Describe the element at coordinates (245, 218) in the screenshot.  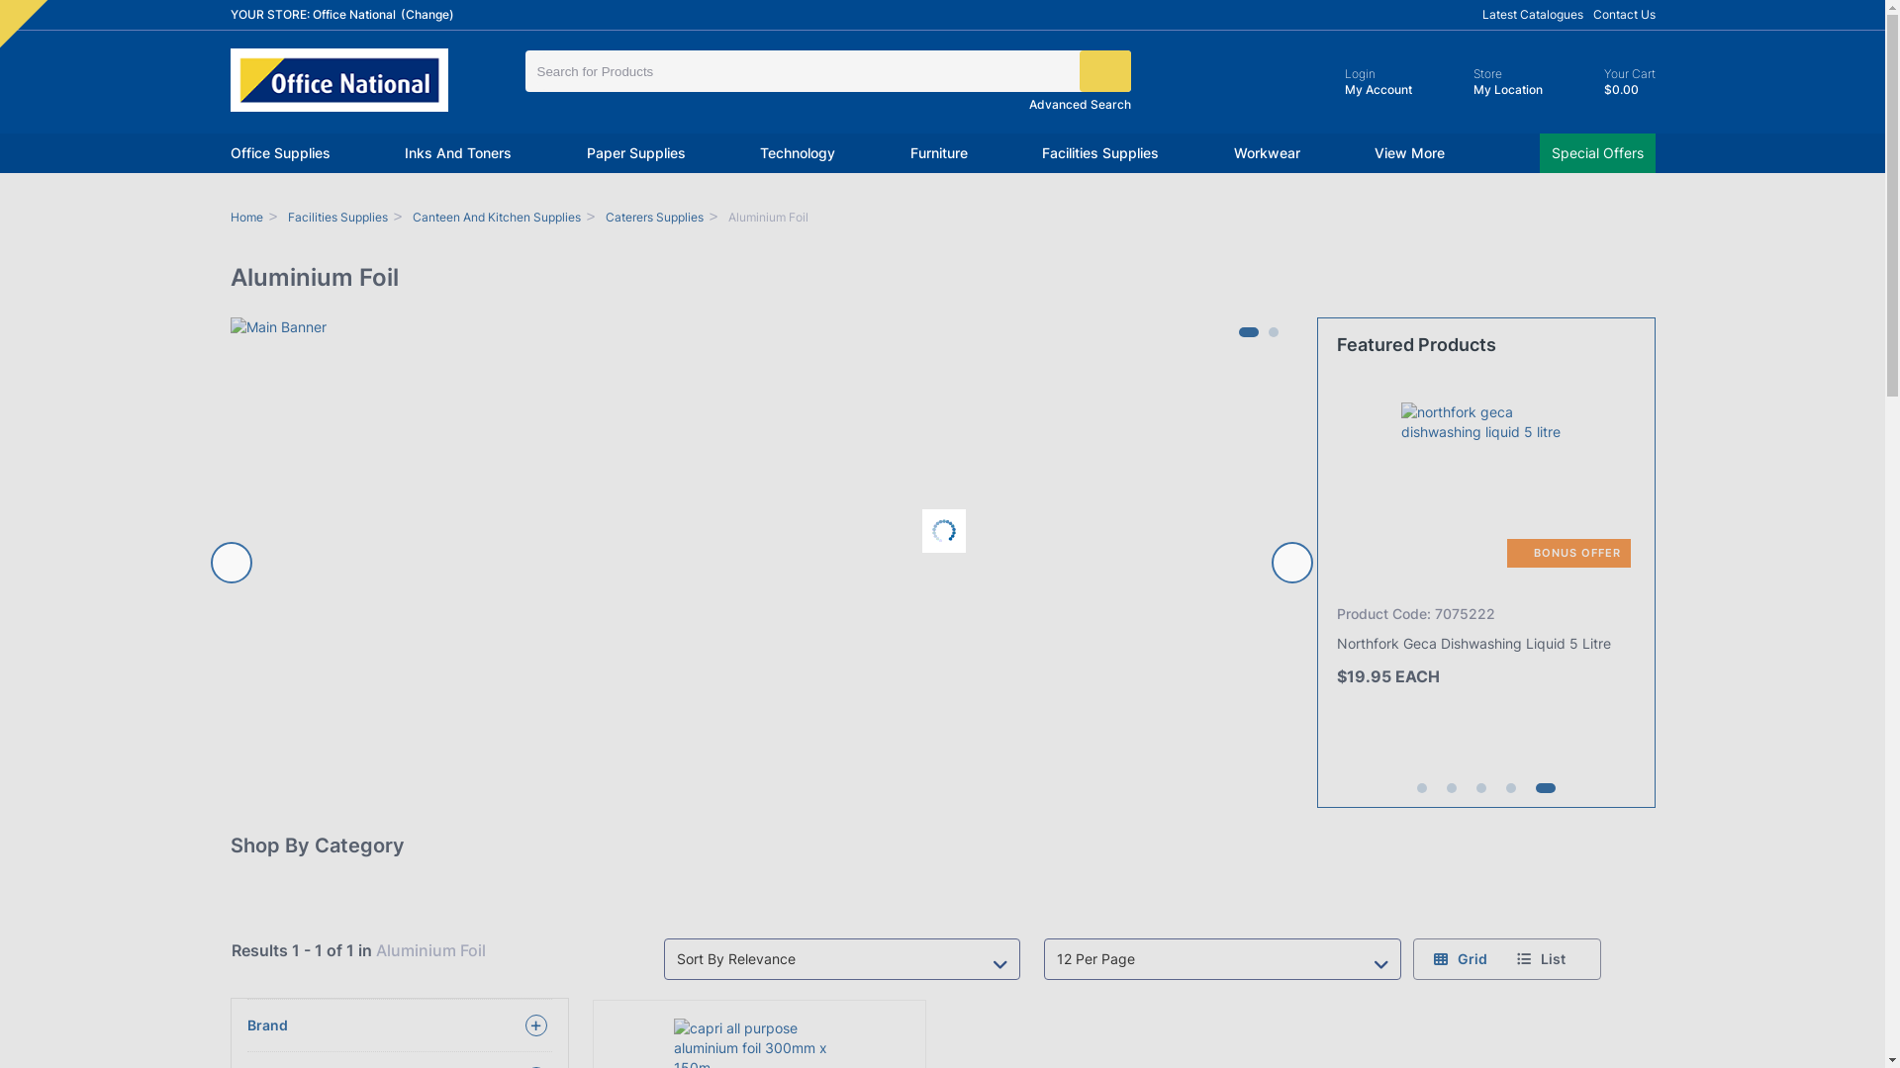
I see `Home` at that location.